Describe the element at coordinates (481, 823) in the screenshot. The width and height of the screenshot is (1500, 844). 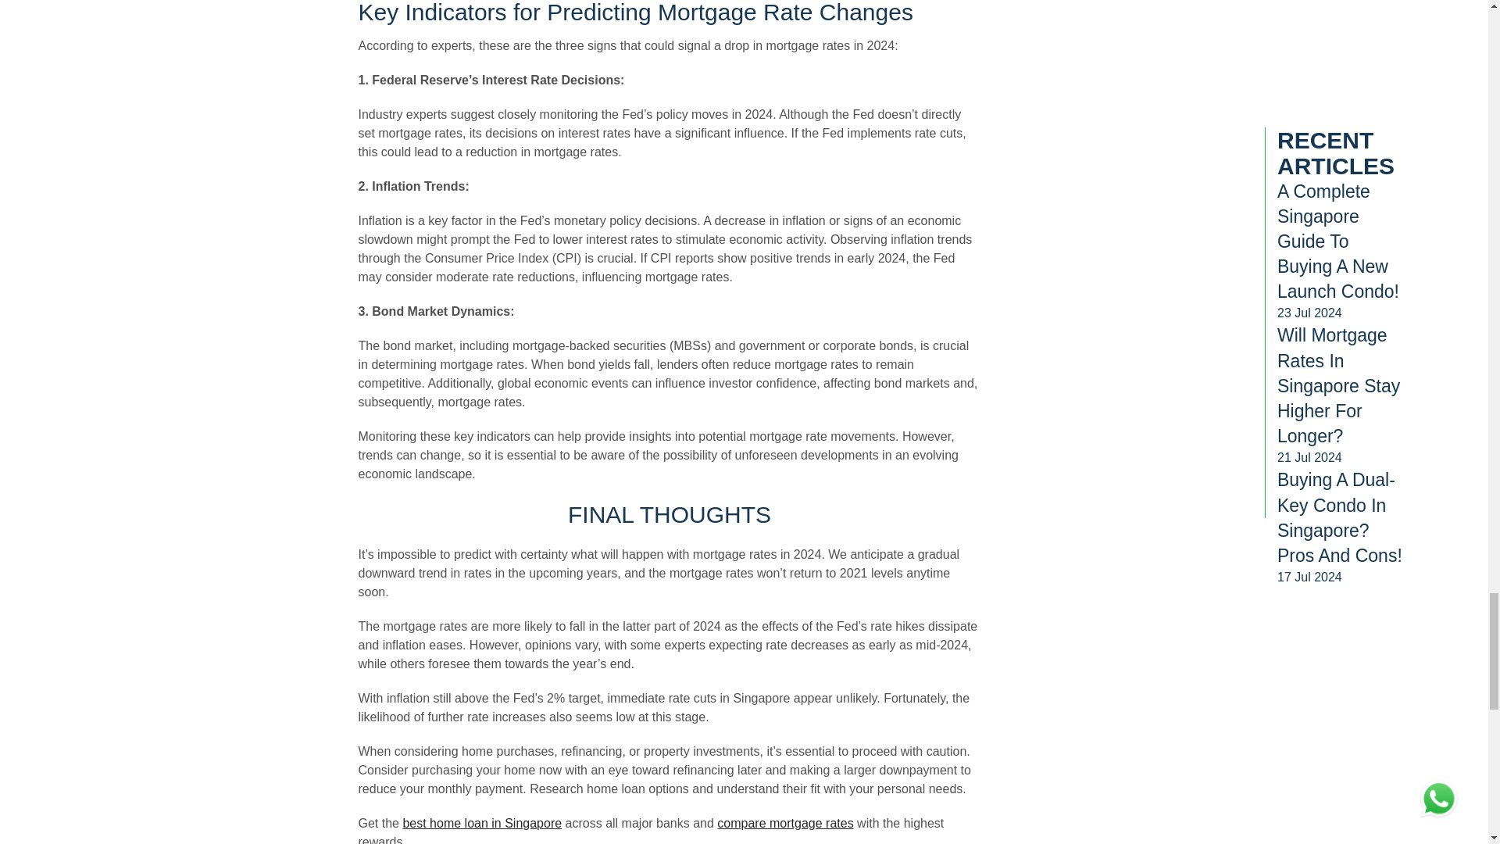
I see `best home loan in Singapore` at that location.